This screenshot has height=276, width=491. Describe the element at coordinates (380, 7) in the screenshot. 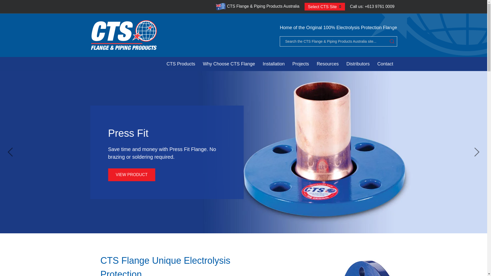

I see `+613 9761 0009` at that location.